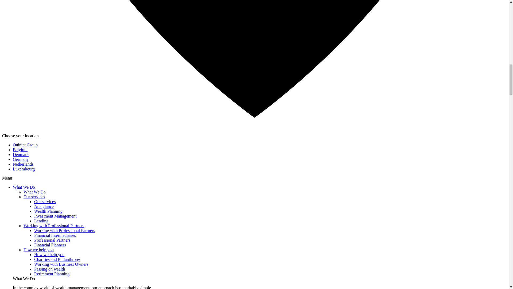 The image size is (513, 289). I want to click on Luxembourg, so click(24, 169).